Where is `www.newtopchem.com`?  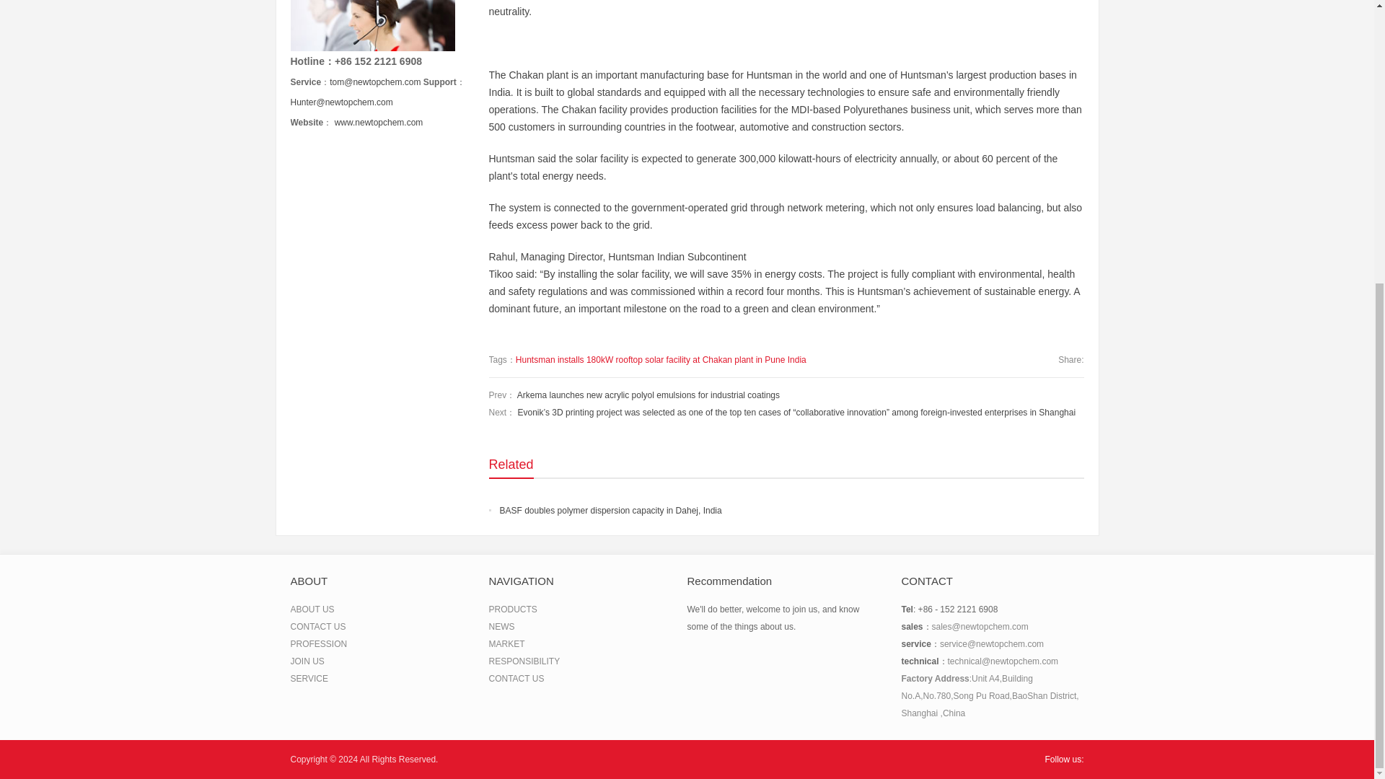 www.newtopchem.com is located at coordinates (379, 123).